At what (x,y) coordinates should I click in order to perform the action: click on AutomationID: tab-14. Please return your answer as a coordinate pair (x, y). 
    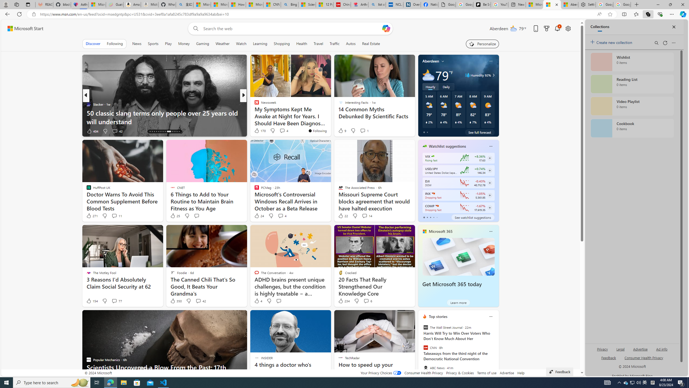
    Looking at the image, I should click on (150, 131).